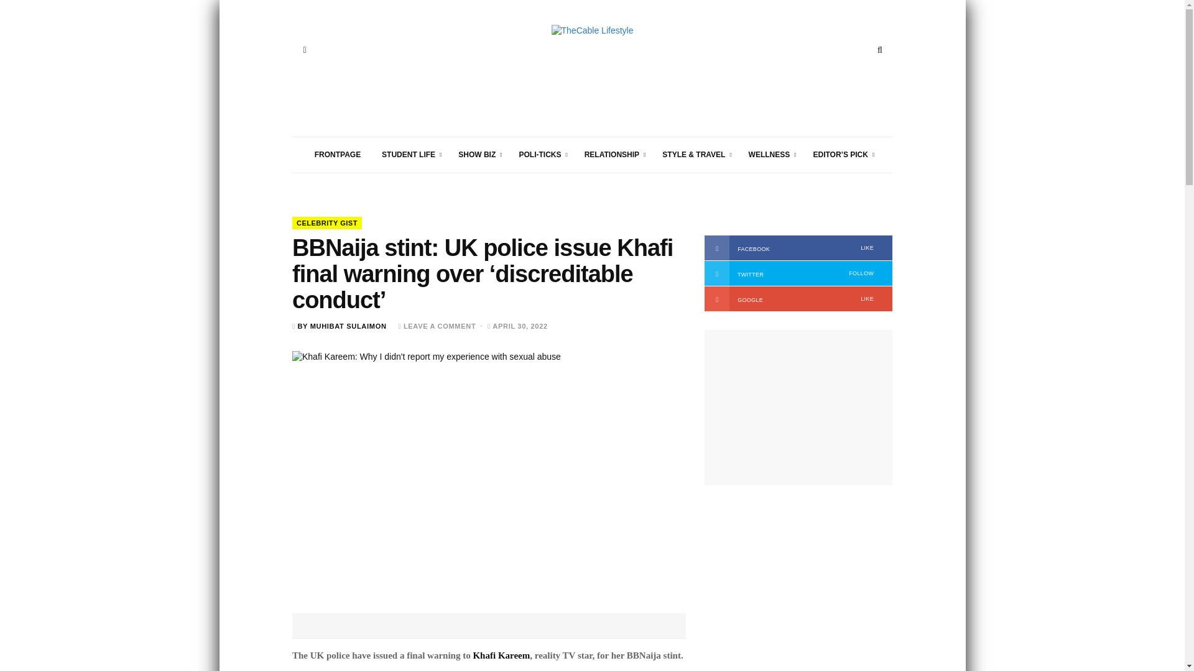 The image size is (1194, 671). Describe the element at coordinates (478, 155) in the screenshot. I see `SHOW BIZ` at that location.